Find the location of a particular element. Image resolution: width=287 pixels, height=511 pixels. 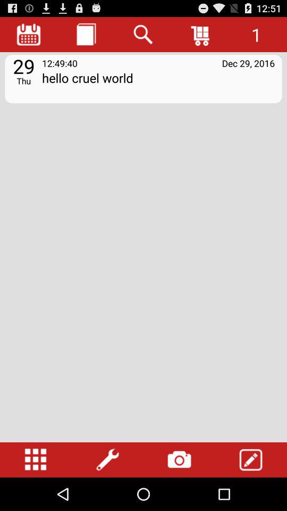

tap app below the 1 item is located at coordinates (248, 63).